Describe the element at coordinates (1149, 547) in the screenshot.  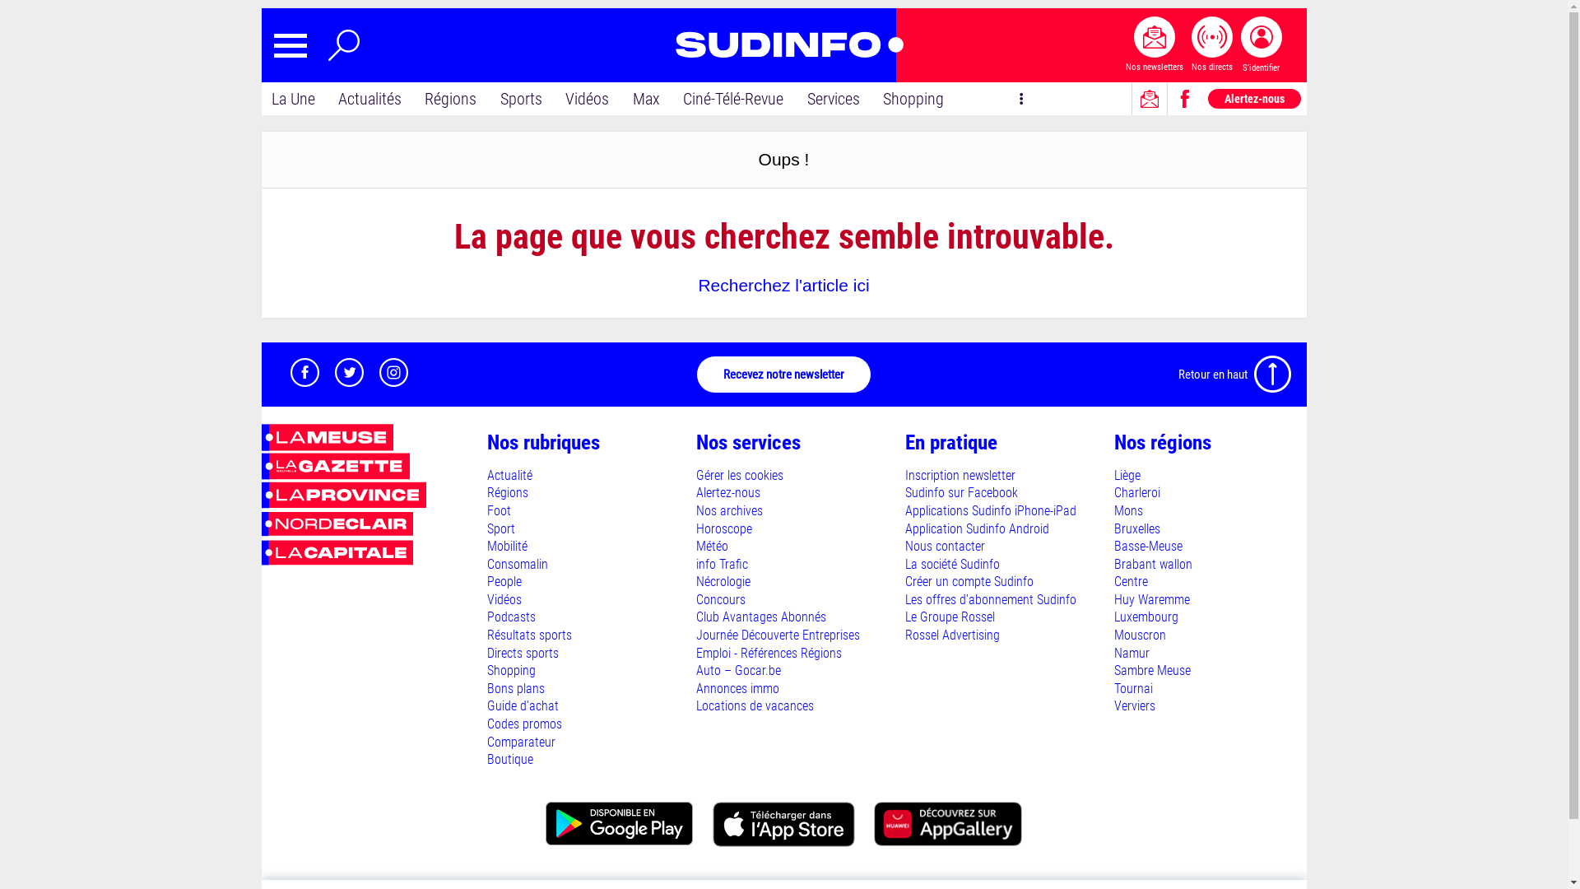
I see `Basse-Meuse` at that location.